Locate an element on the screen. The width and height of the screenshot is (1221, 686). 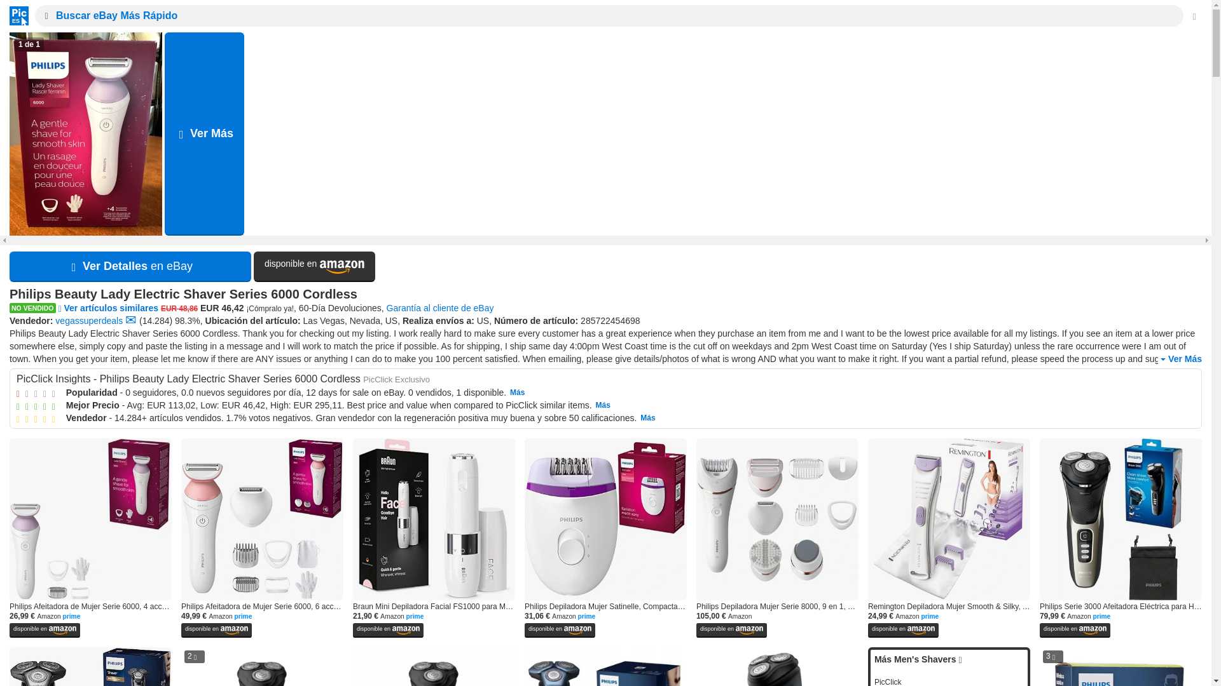
Ver Detalles en eBay is located at coordinates (130, 267).